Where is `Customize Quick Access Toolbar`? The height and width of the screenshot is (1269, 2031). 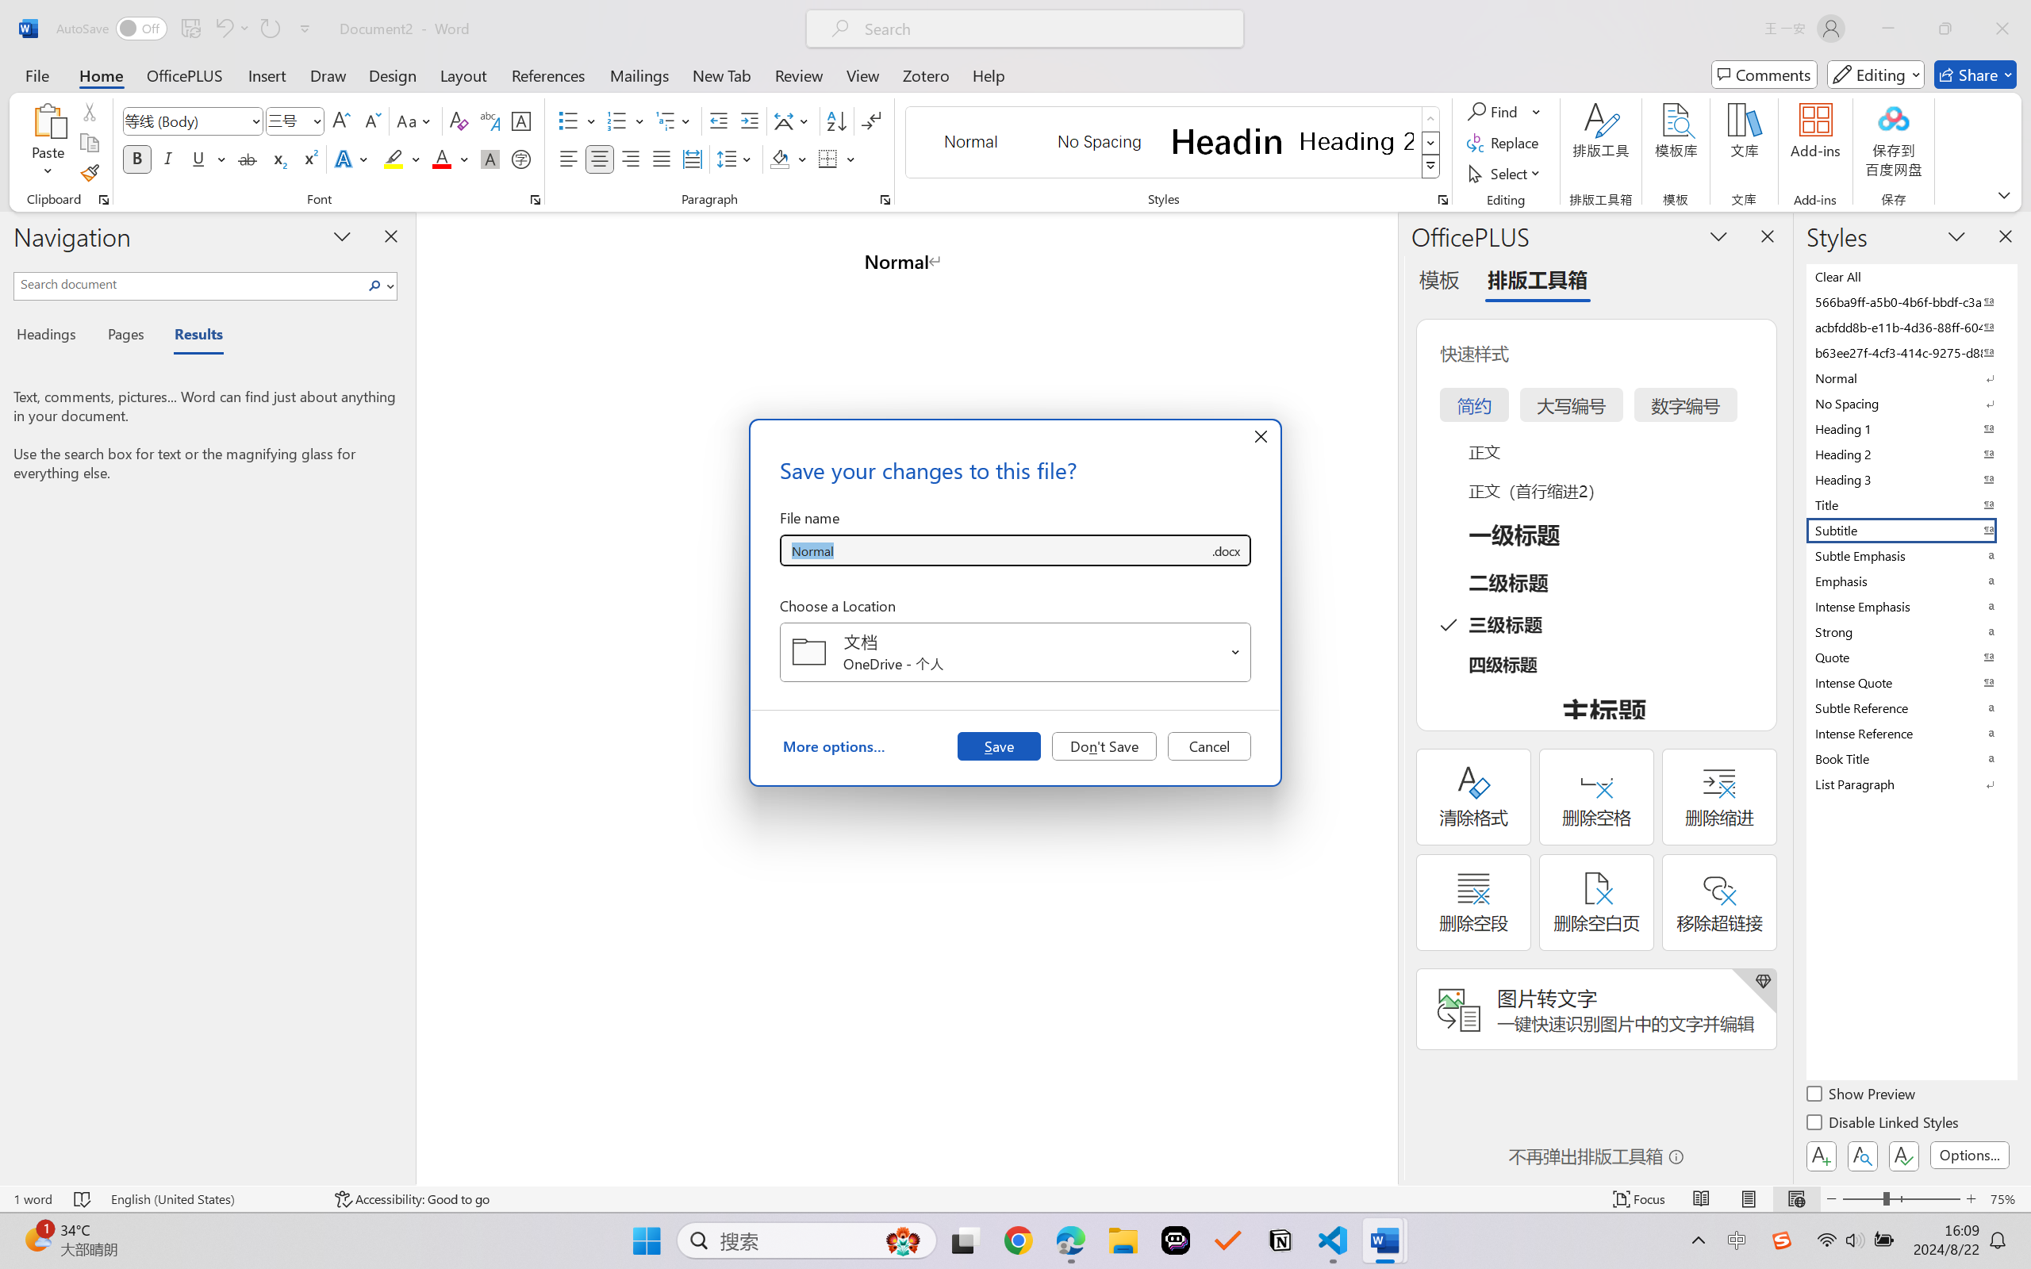 Customize Quick Access Toolbar is located at coordinates (305, 29).